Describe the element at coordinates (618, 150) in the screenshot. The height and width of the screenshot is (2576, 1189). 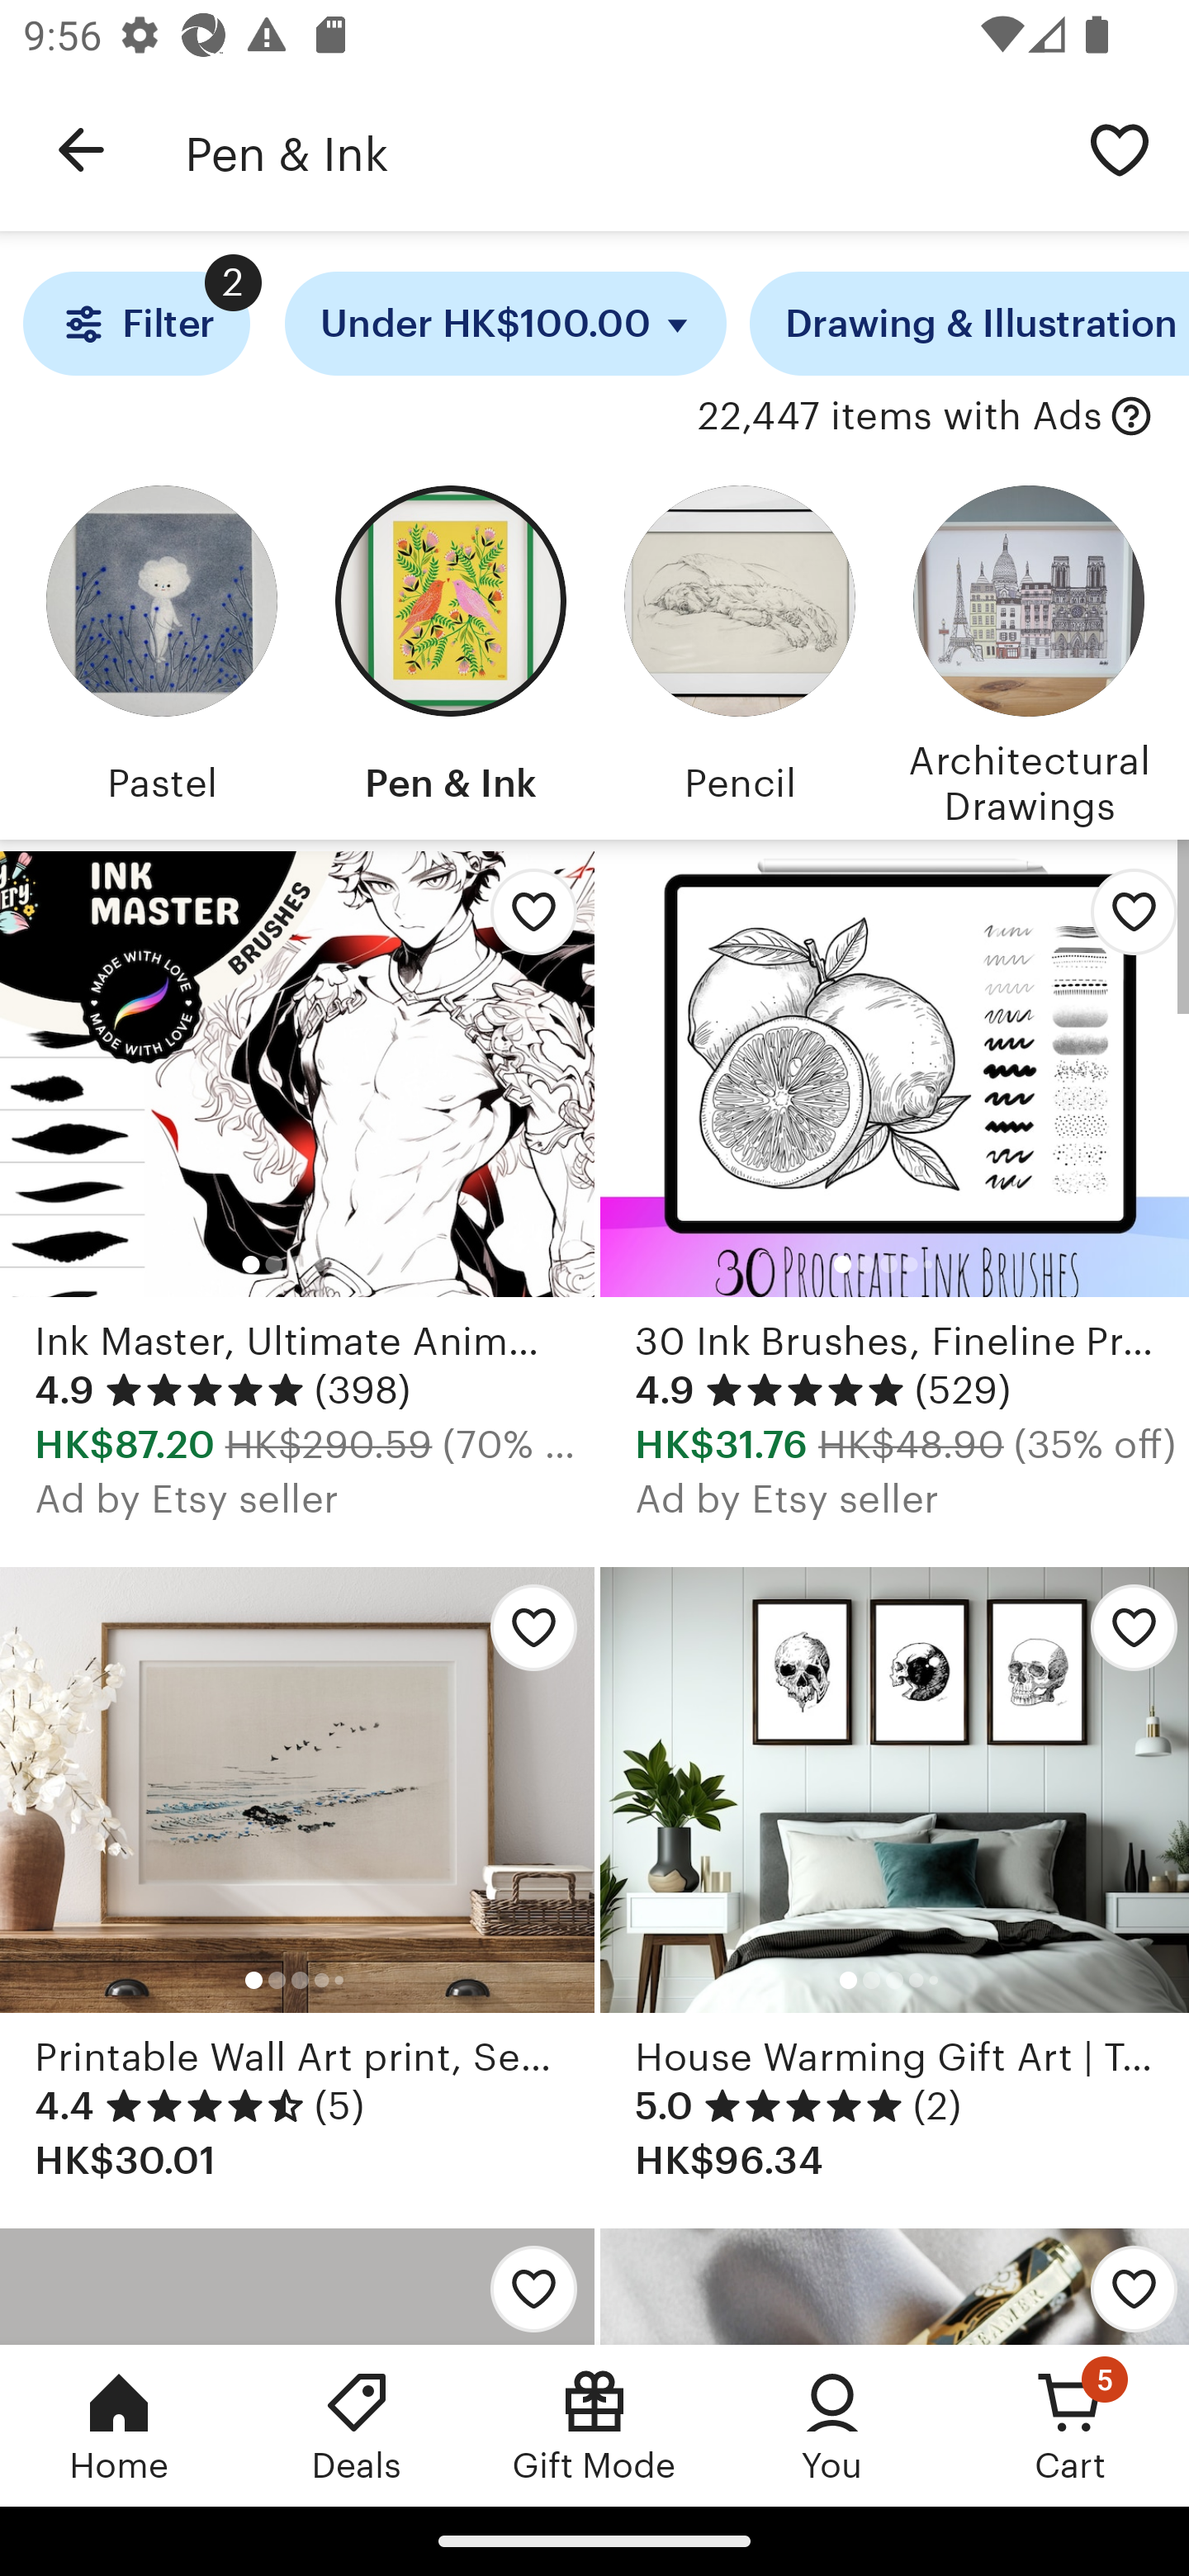
I see `Pen & Ink` at that location.